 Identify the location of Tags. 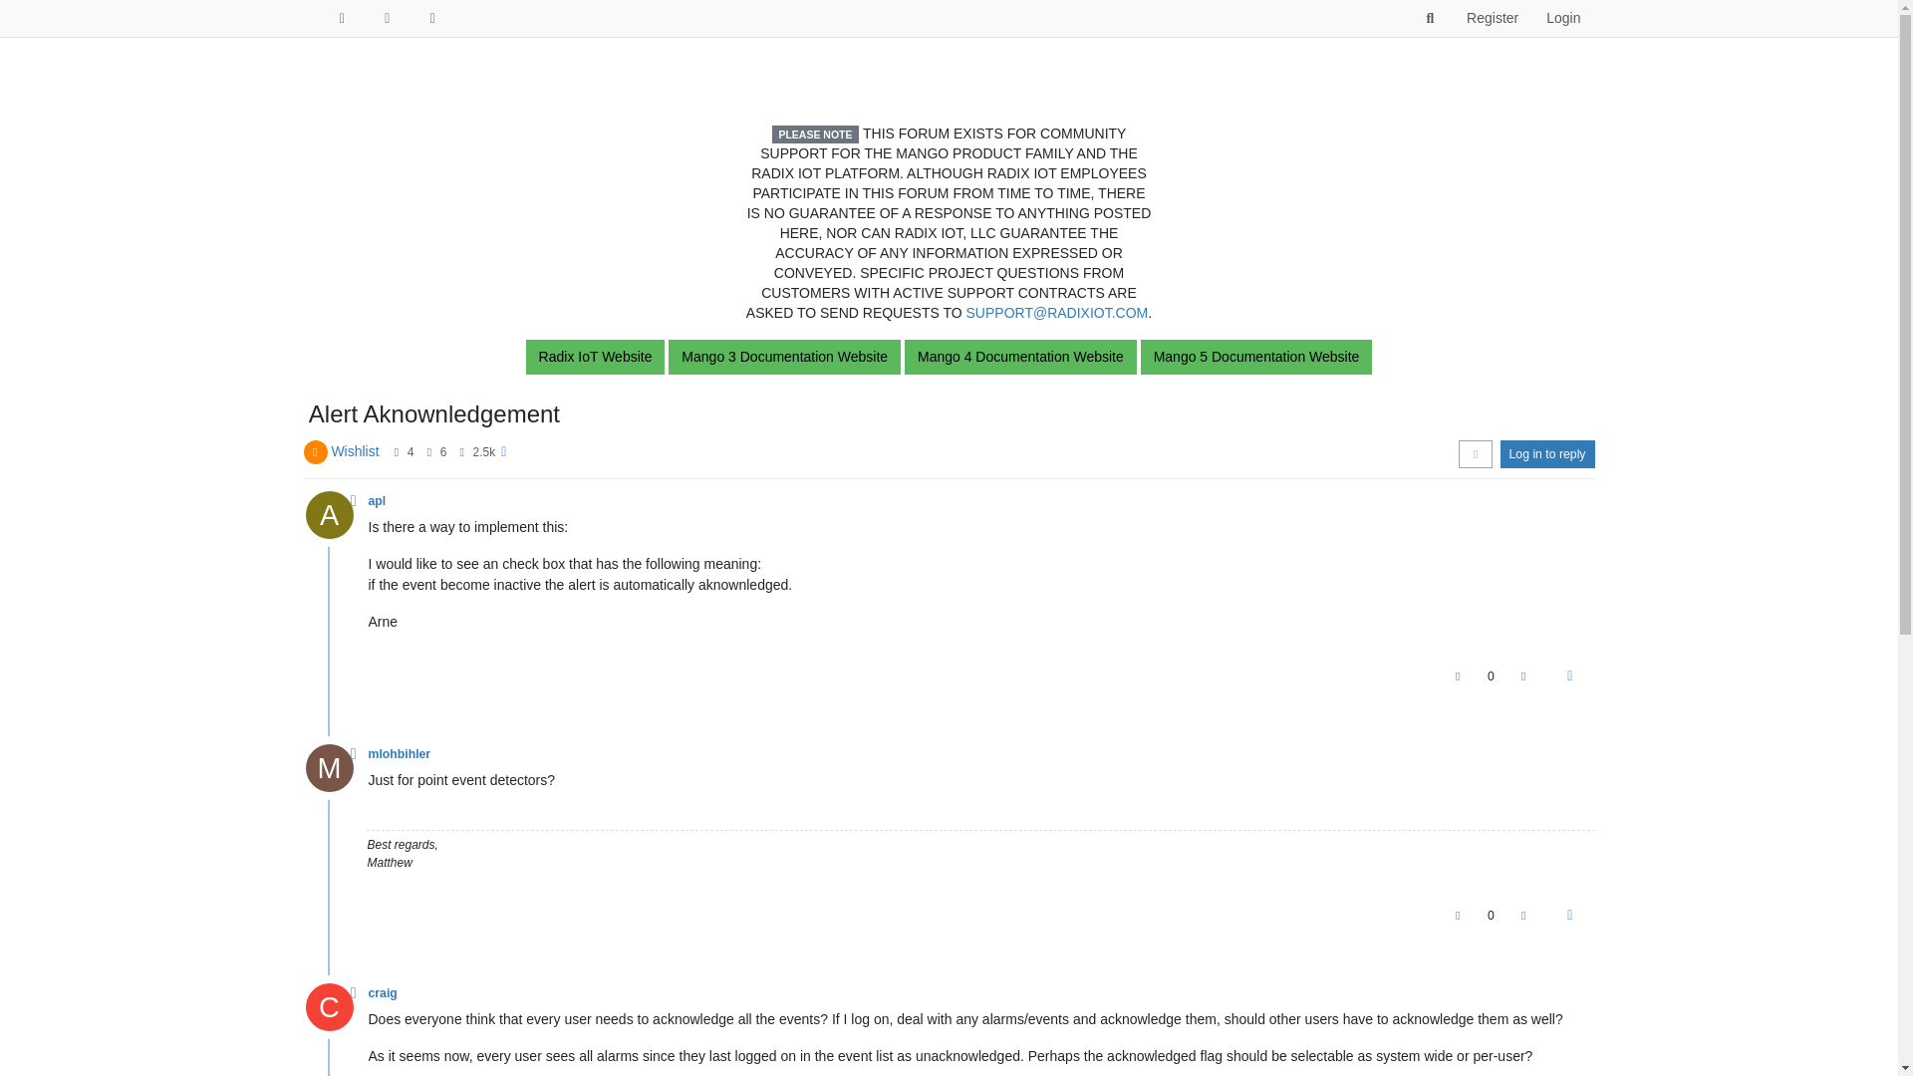
(388, 18).